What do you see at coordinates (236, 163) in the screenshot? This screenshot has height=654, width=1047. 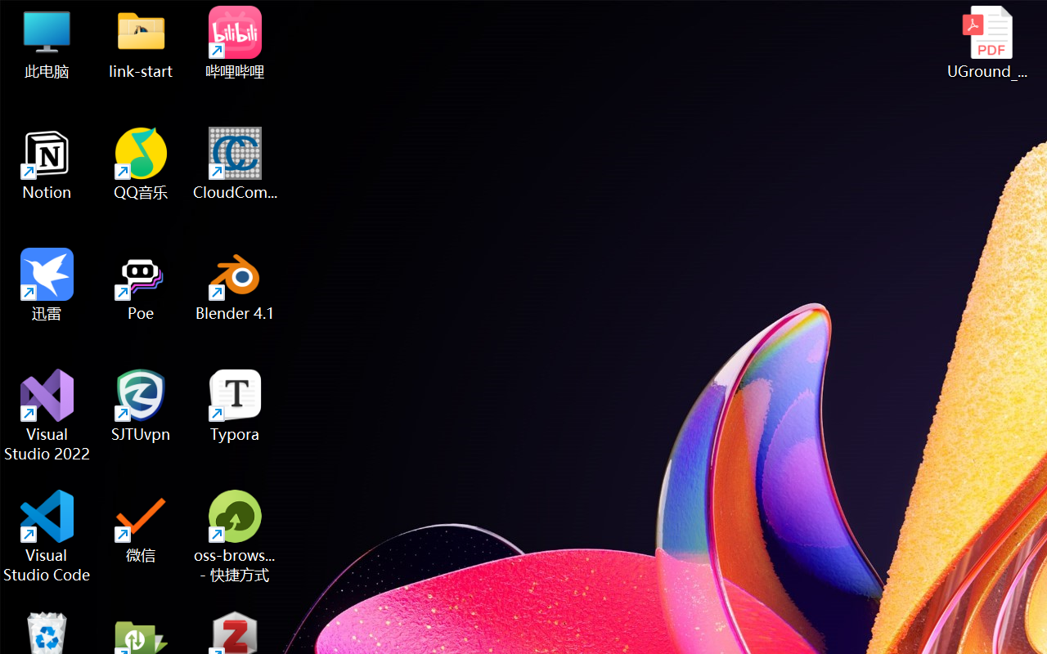 I see `CloudCompare` at bounding box center [236, 163].